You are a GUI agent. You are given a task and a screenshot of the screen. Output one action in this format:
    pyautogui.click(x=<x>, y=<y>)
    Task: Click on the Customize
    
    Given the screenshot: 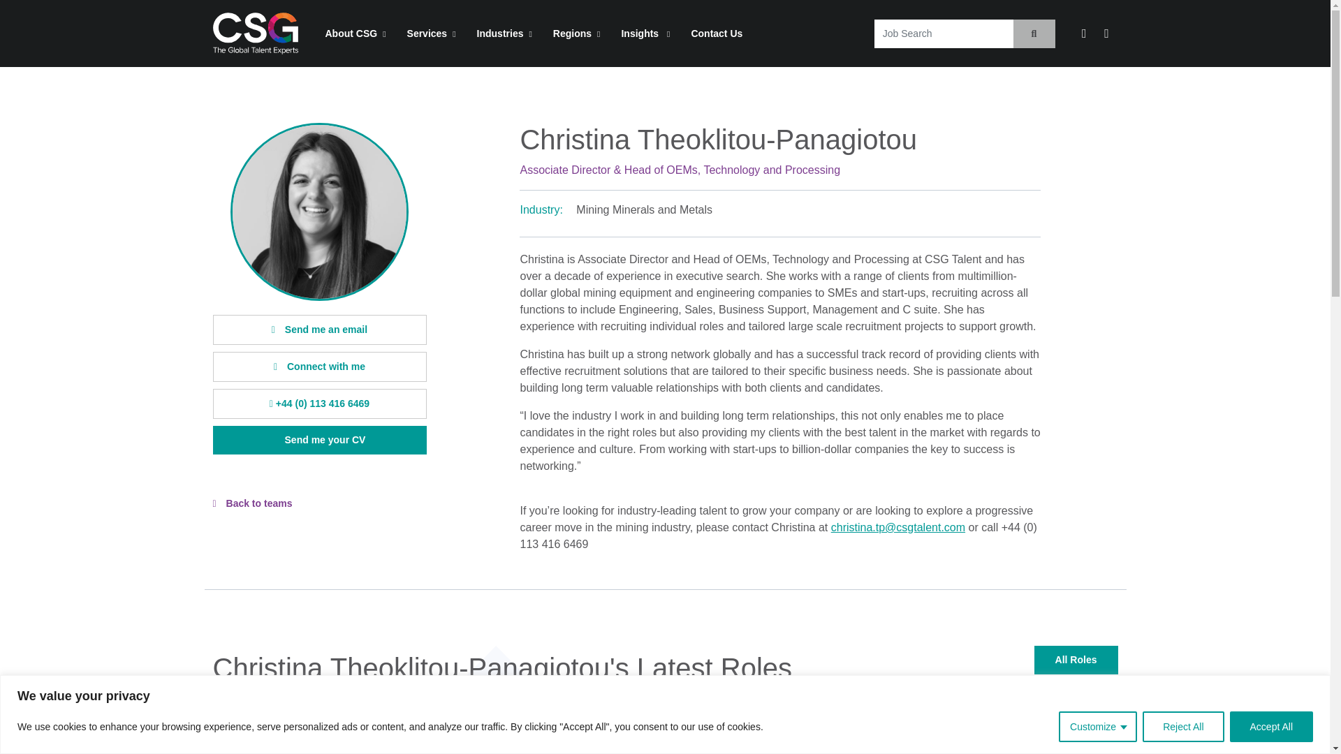 What is the action you would take?
    pyautogui.click(x=1098, y=726)
    